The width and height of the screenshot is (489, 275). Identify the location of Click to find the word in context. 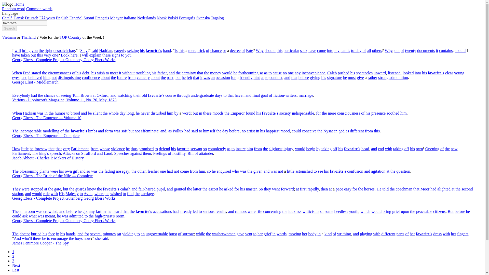
(106, 50).